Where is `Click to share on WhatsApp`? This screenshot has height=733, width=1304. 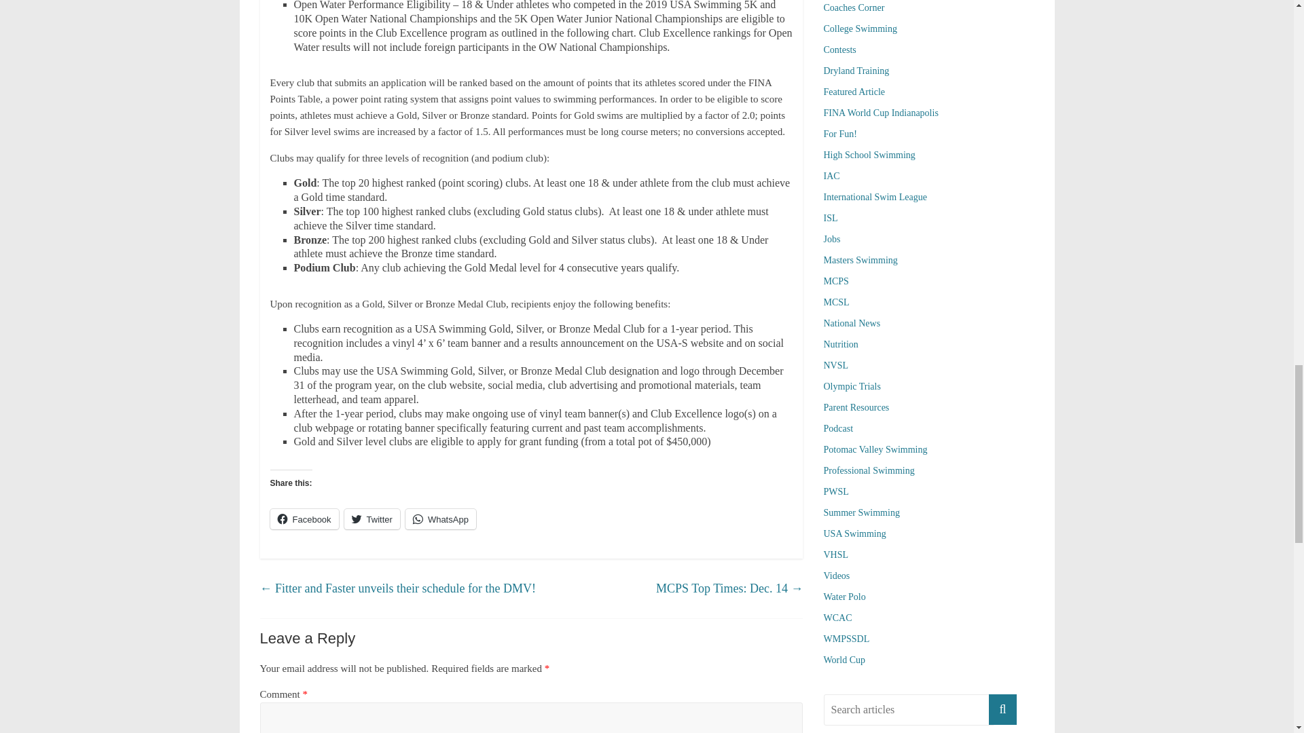 Click to share on WhatsApp is located at coordinates (440, 519).